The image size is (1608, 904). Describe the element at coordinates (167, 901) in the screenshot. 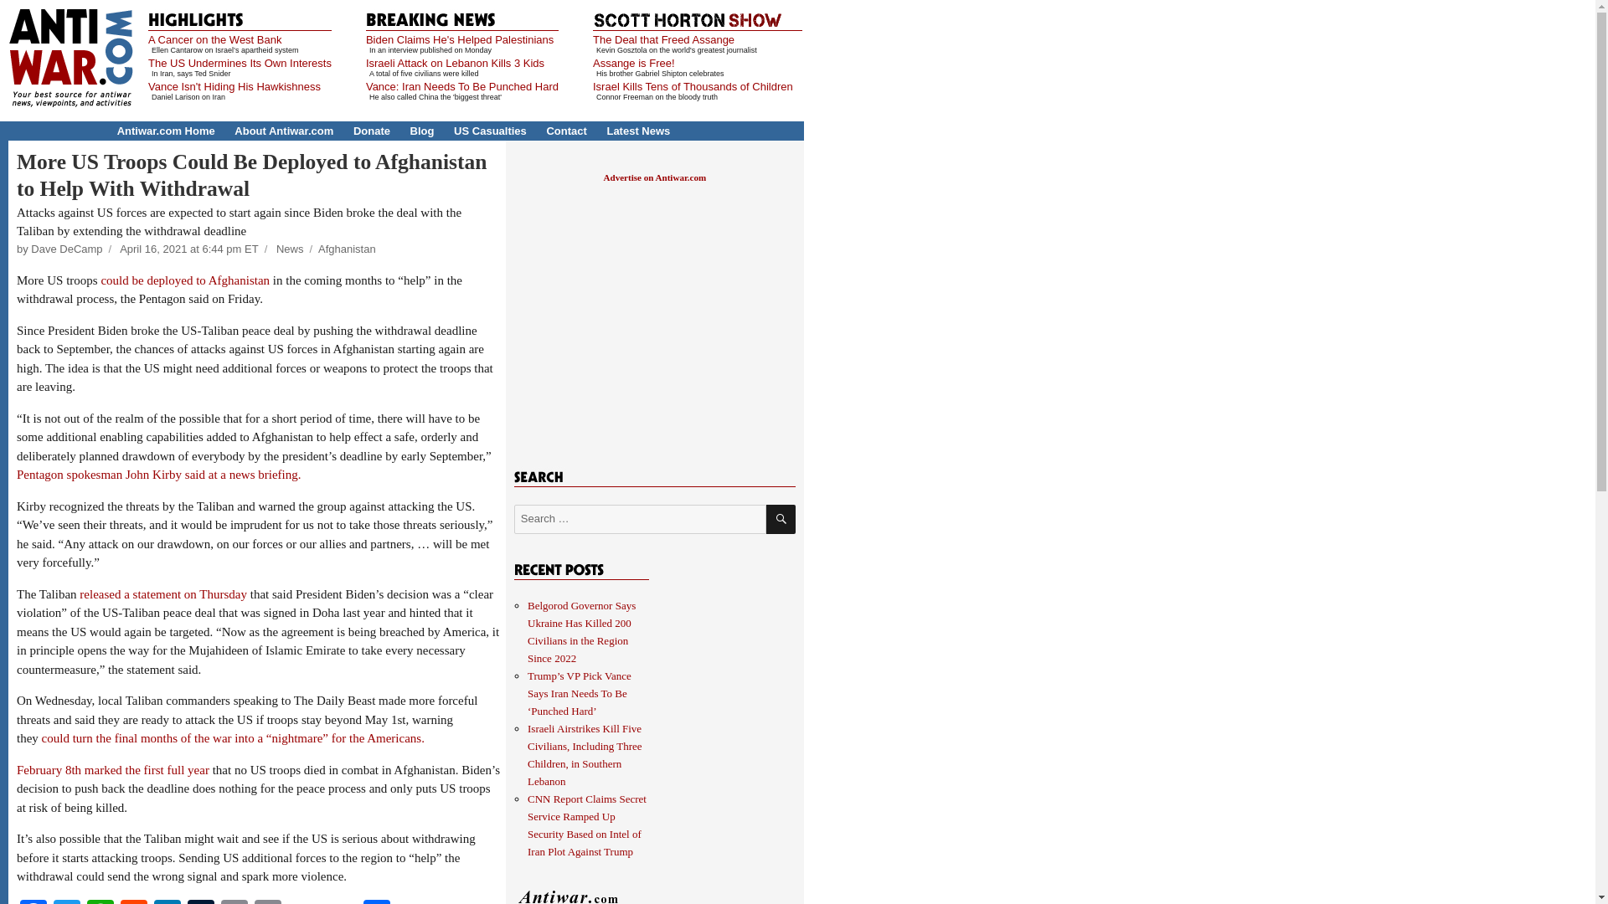

I see `LinkedIn` at that location.